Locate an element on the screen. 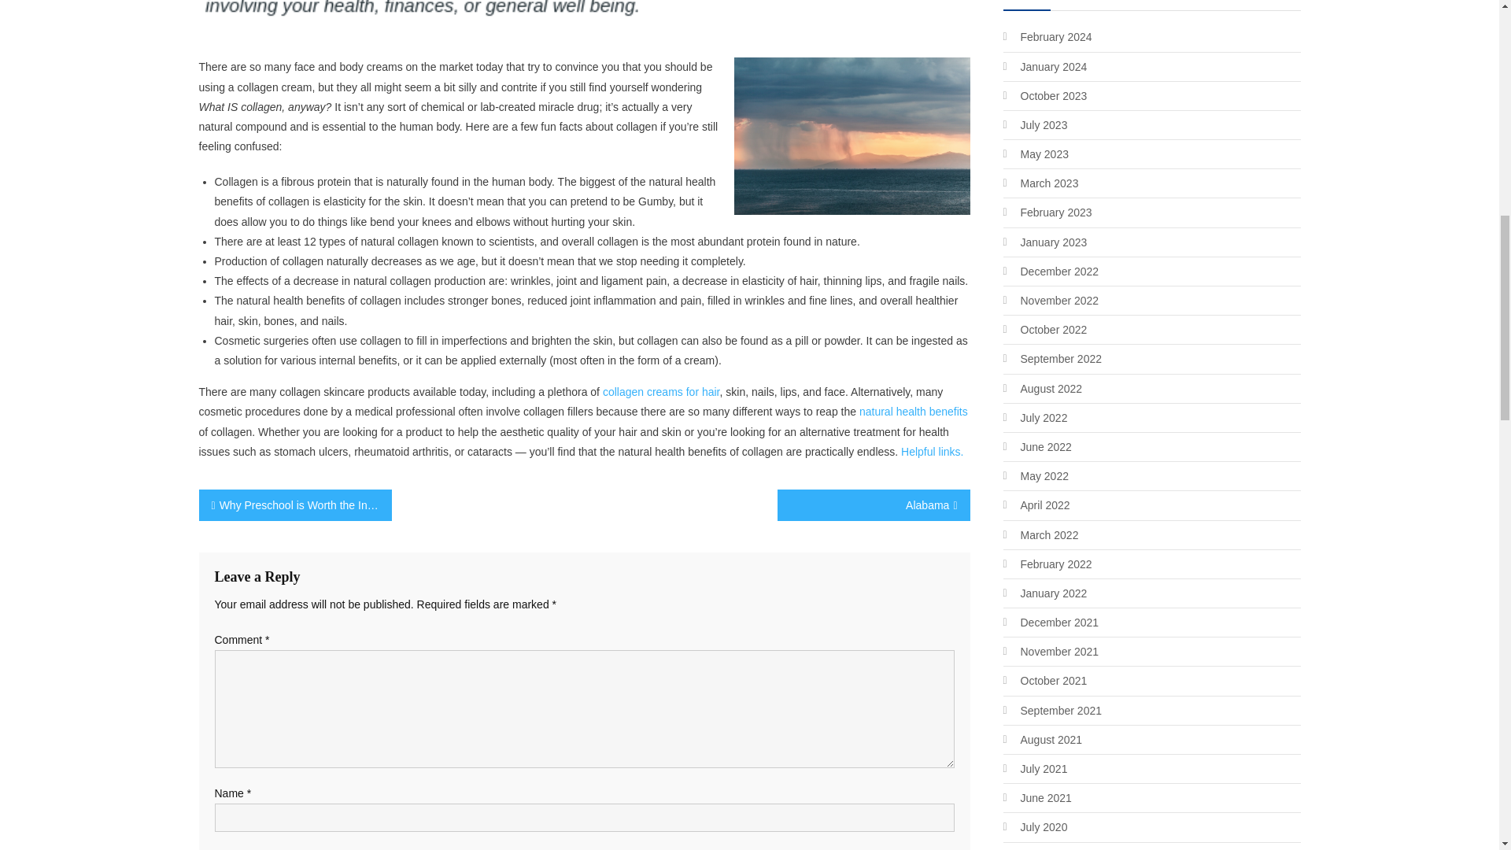  March 2023 is located at coordinates (1040, 183).